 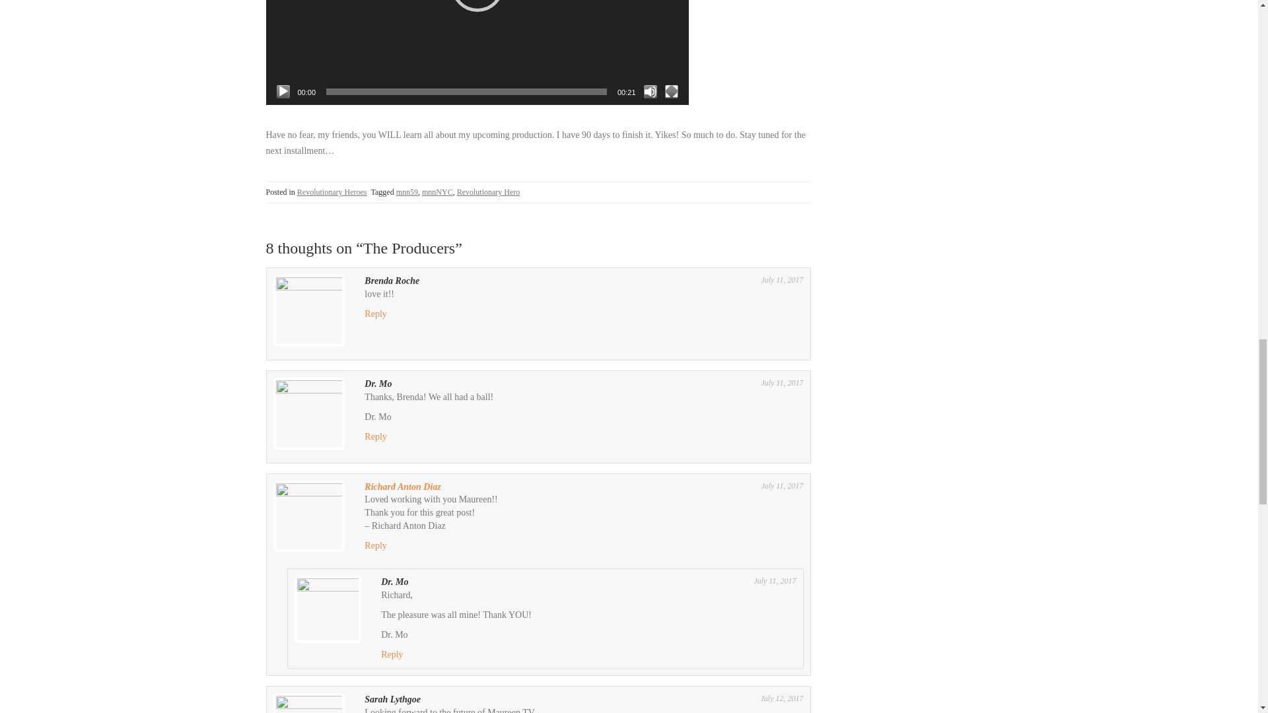 What do you see at coordinates (375, 436) in the screenshot?
I see `Reply` at bounding box center [375, 436].